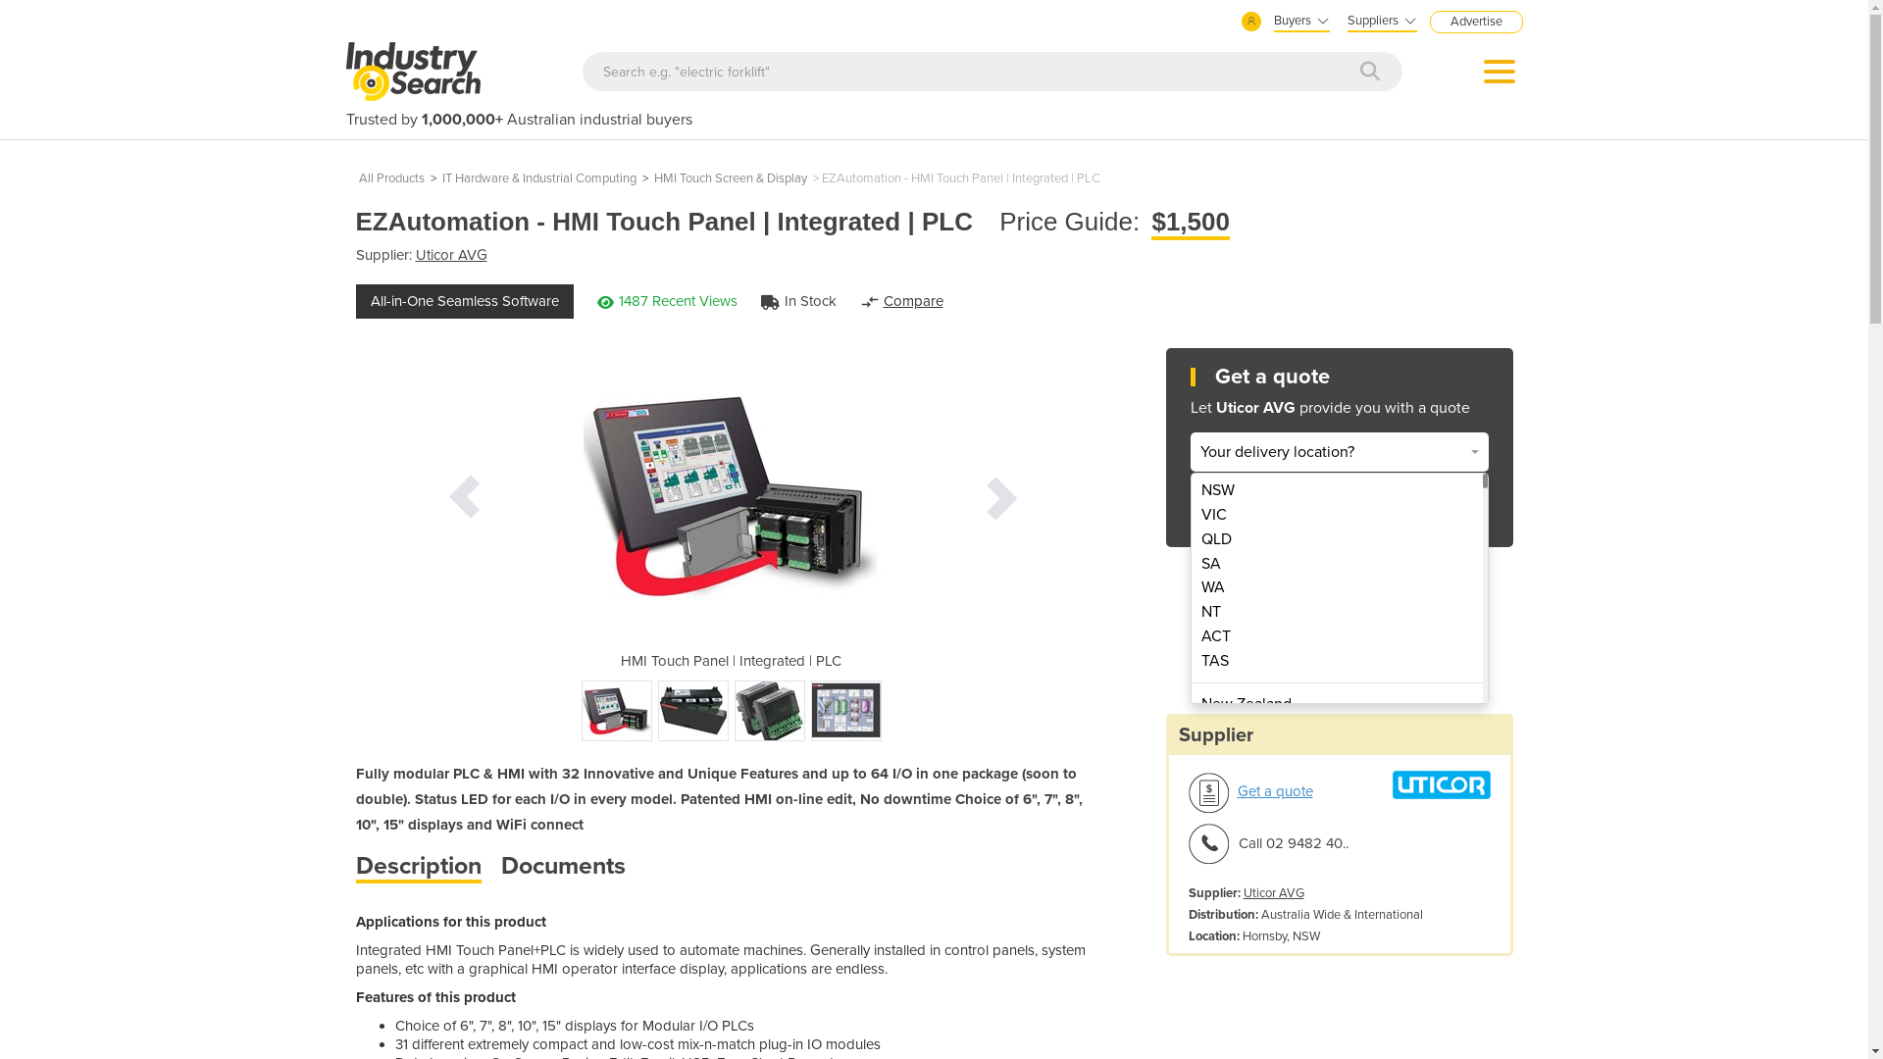  Describe the element at coordinates (1340, 453) in the screenshot. I see `Your delivery location?` at that location.